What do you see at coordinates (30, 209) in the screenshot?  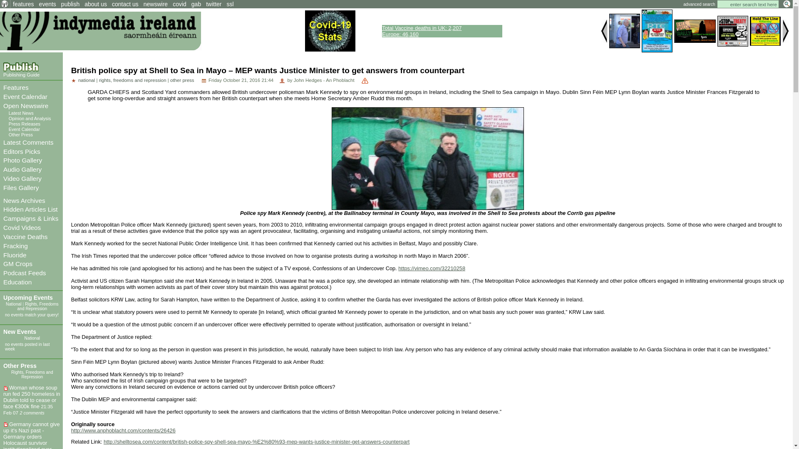 I see `Hidden Articles List` at bounding box center [30, 209].